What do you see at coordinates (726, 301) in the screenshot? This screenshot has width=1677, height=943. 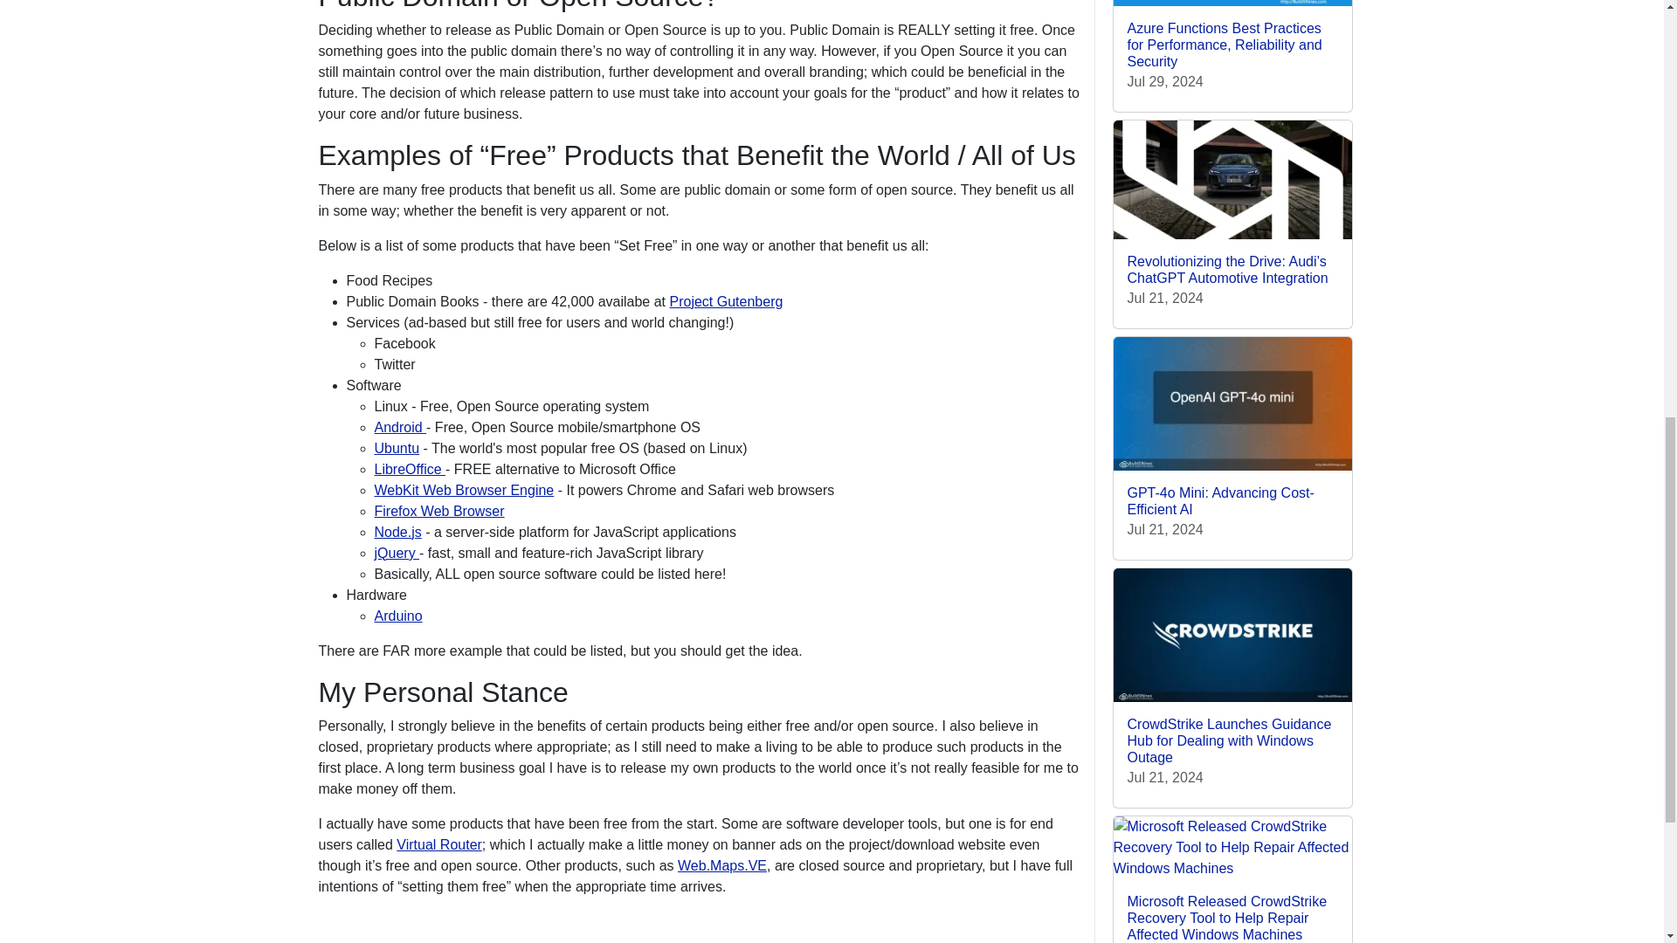 I see `Project Gutenberg` at bounding box center [726, 301].